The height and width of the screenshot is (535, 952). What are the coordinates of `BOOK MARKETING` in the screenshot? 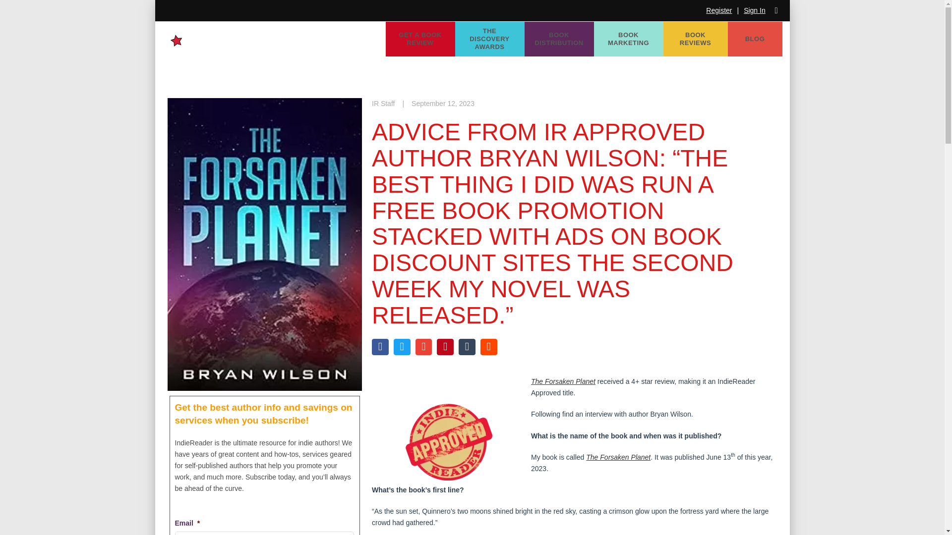 It's located at (629, 39).